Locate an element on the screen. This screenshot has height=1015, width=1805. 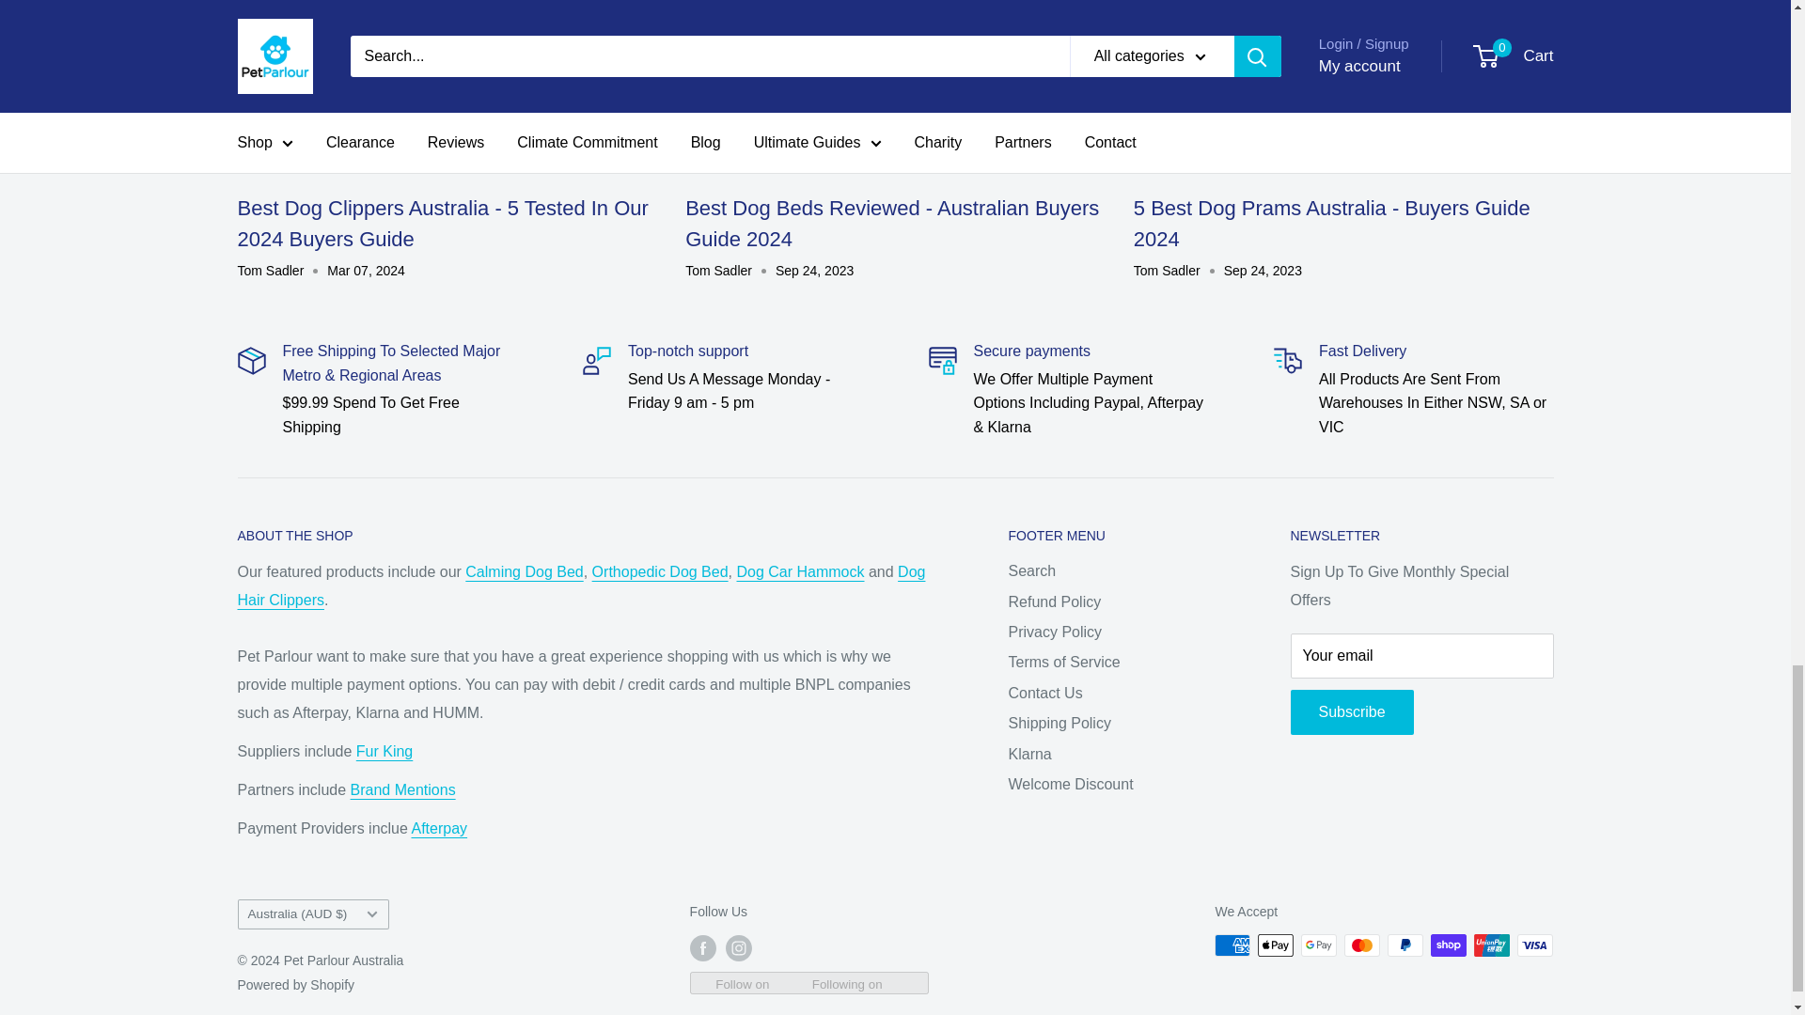
Orthopedic Dog Bed is located at coordinates (660, 571).